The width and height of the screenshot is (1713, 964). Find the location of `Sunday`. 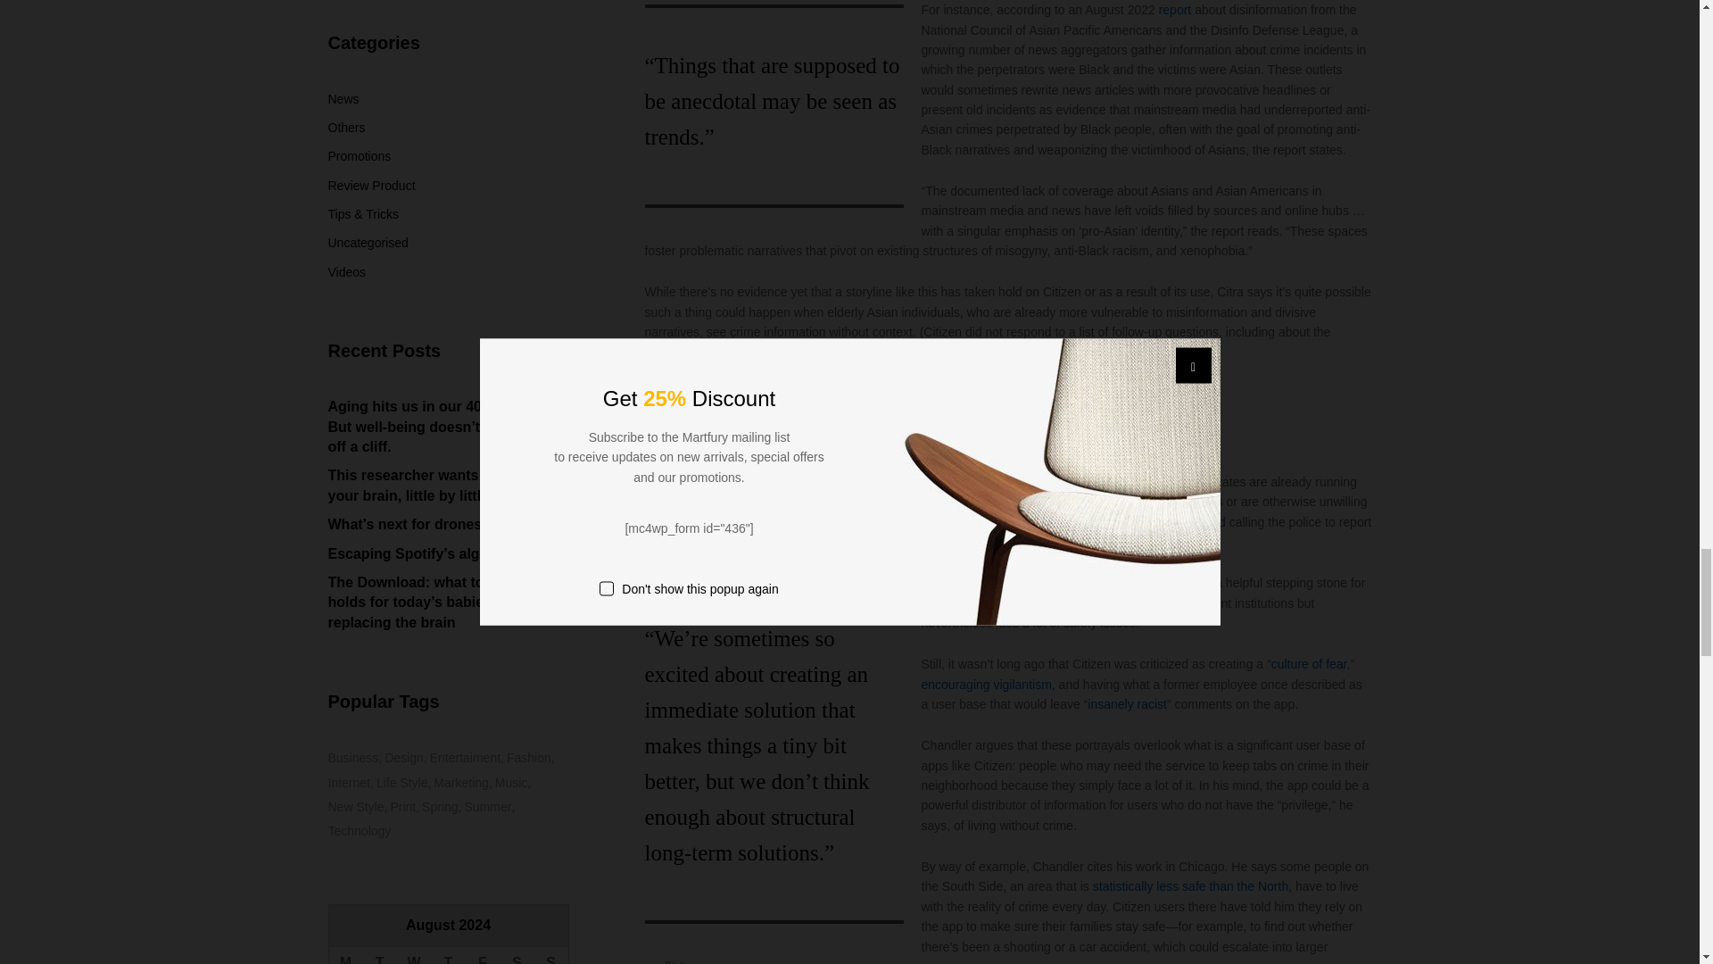

Sunday is located at coordinates (551, 955).